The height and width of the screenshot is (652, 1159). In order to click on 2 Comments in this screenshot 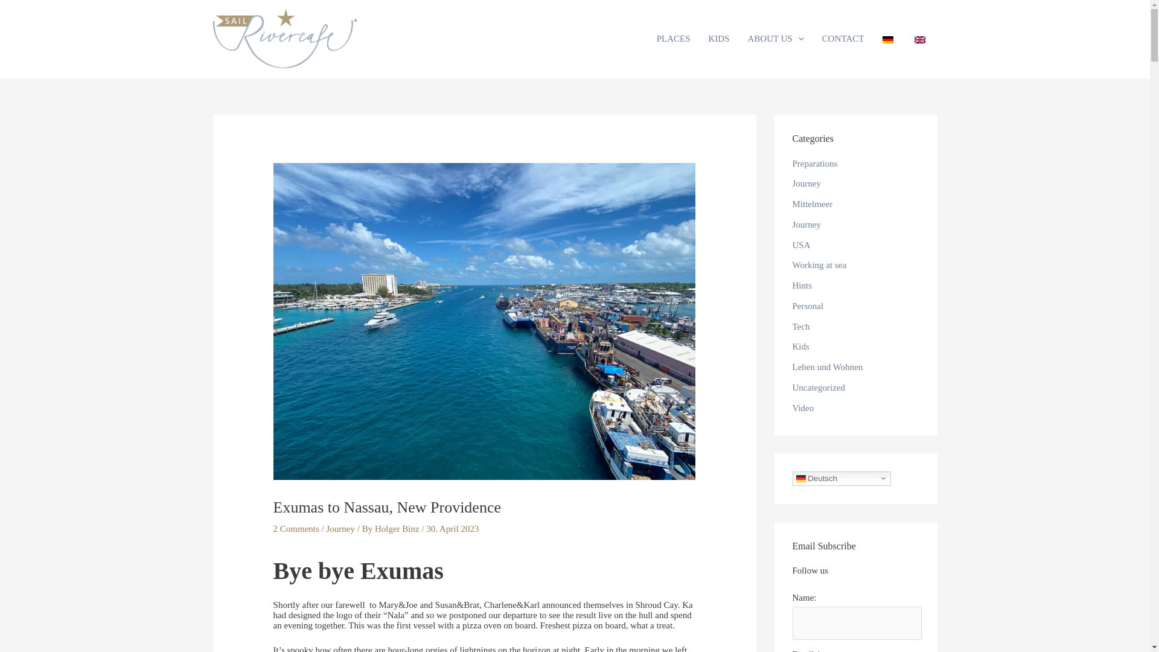, I will do `click(296, 529)`.